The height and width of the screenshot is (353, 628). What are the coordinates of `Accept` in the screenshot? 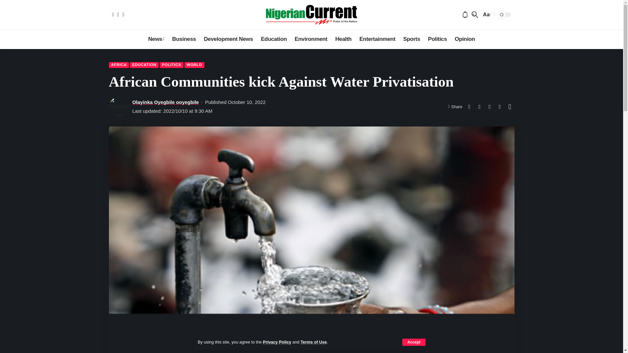 It's located at (413, 342).